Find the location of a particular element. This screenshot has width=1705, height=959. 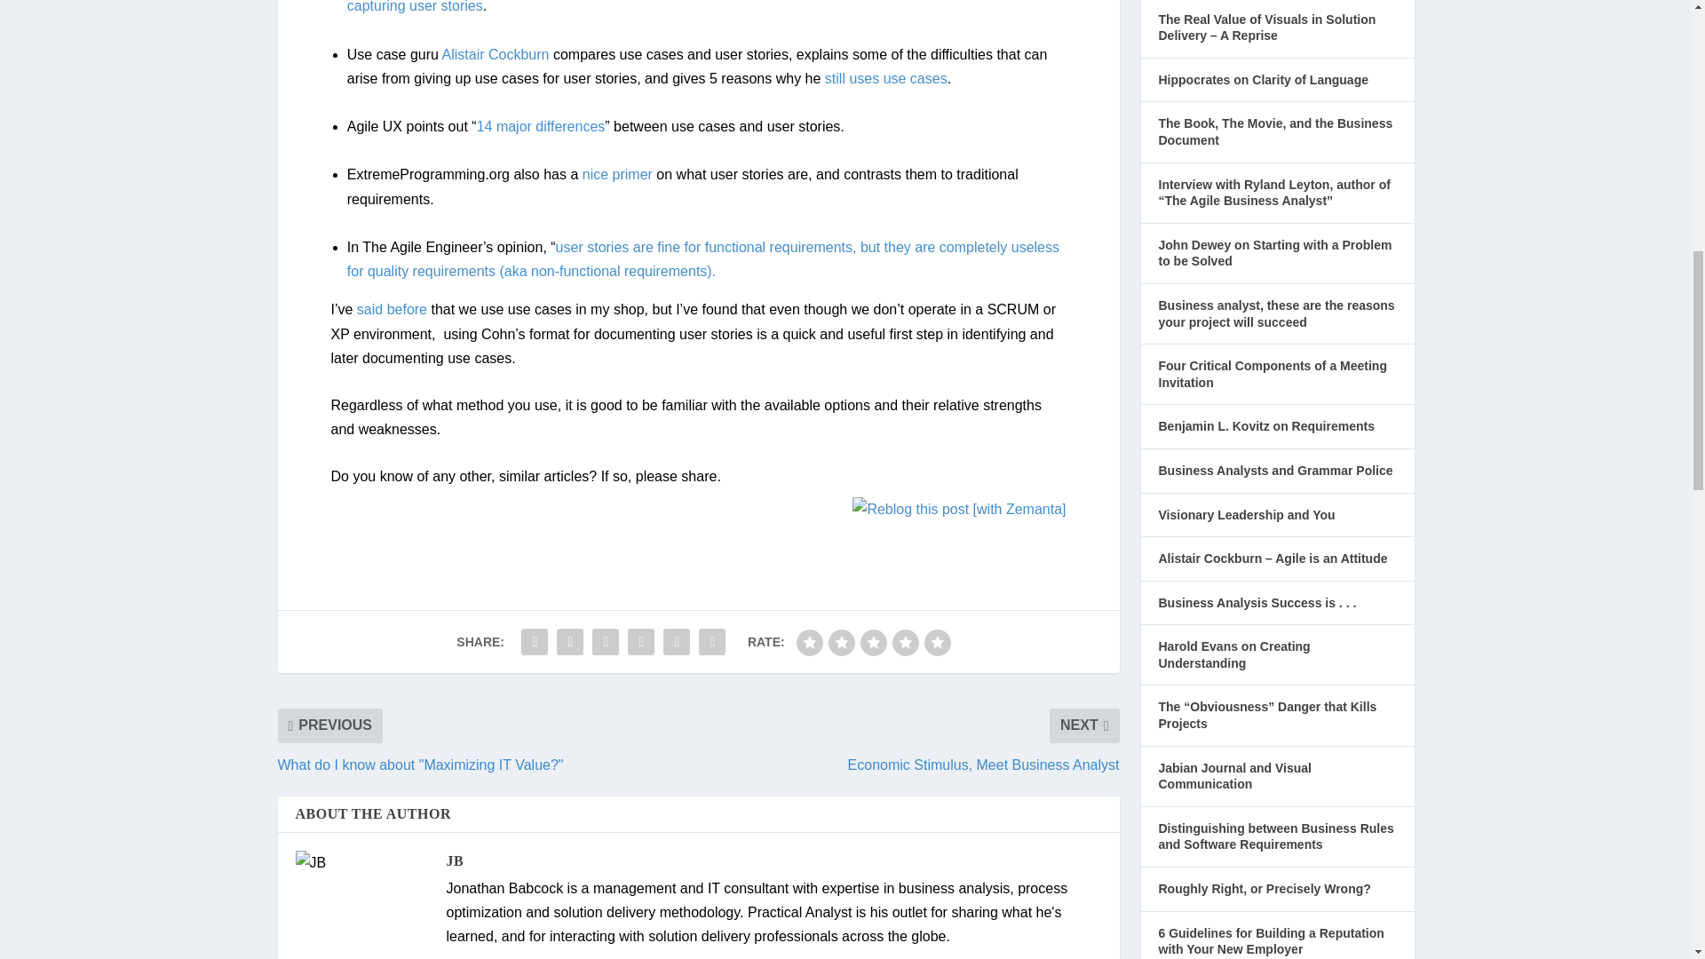

useful format for capturing user stories is located at coordinates (695, 7).